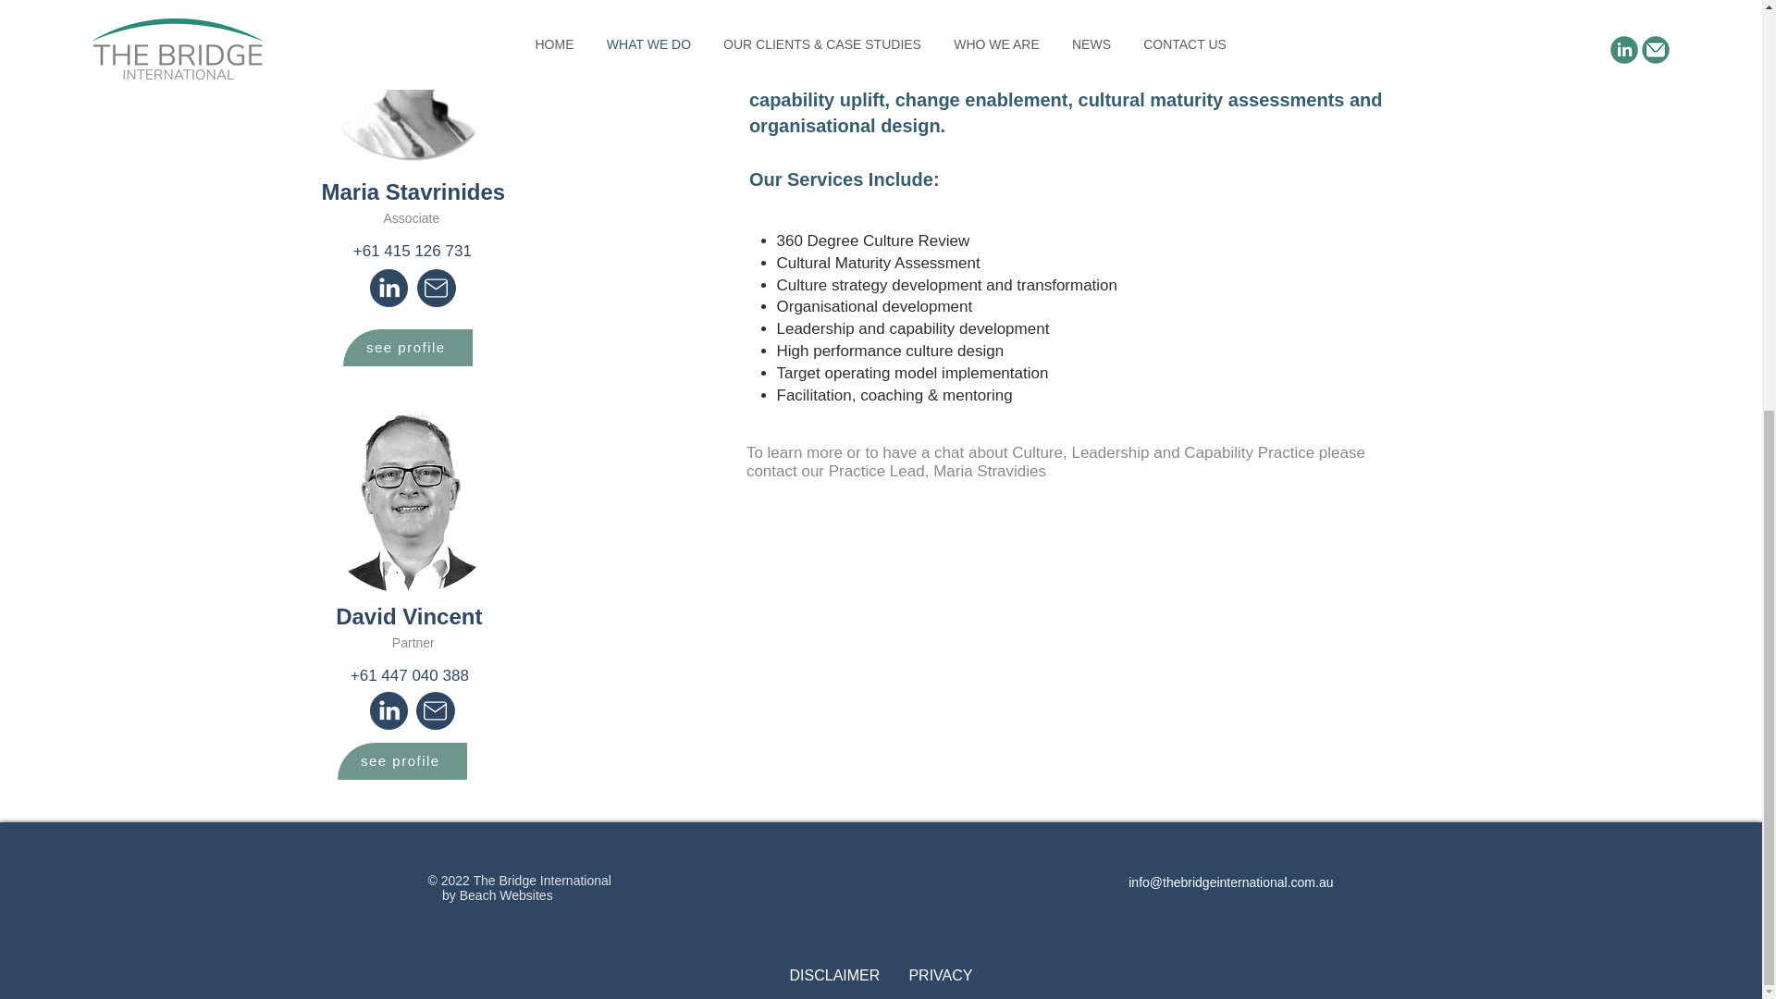 Image resolution: width=1776 pixels, height=999 pixels. I want to click on see profile, so click(401, 761).